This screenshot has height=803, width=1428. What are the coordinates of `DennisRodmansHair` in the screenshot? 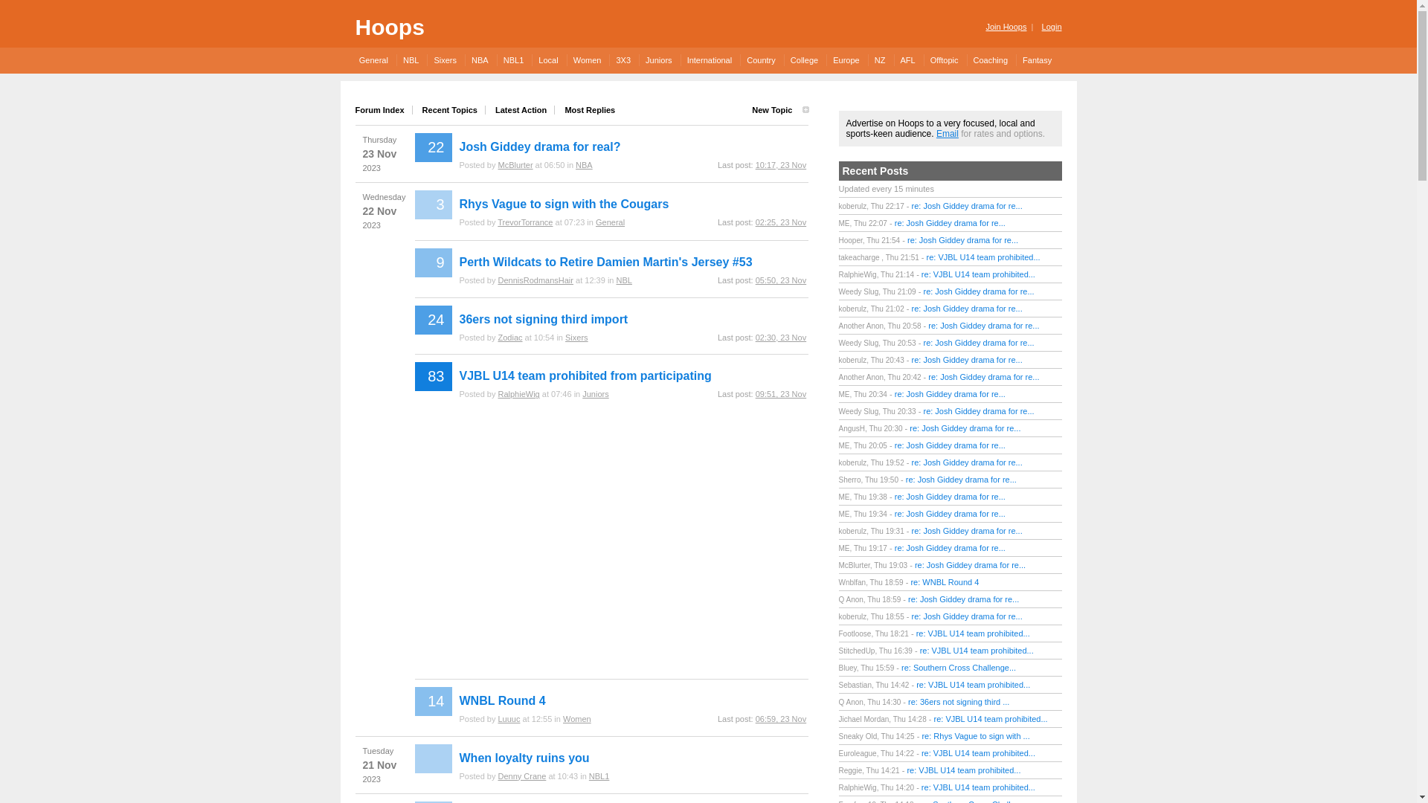 It's located at (535, 280).